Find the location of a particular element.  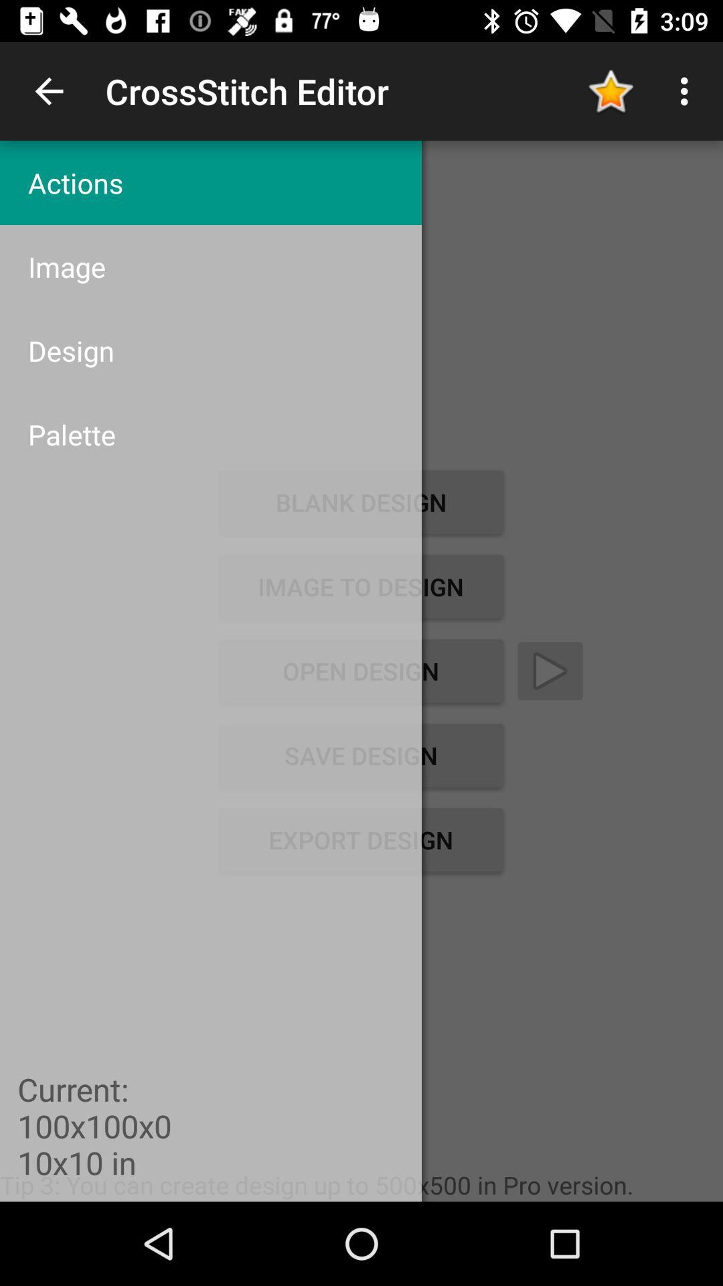

tap palette is located at coordinates (210, 434).